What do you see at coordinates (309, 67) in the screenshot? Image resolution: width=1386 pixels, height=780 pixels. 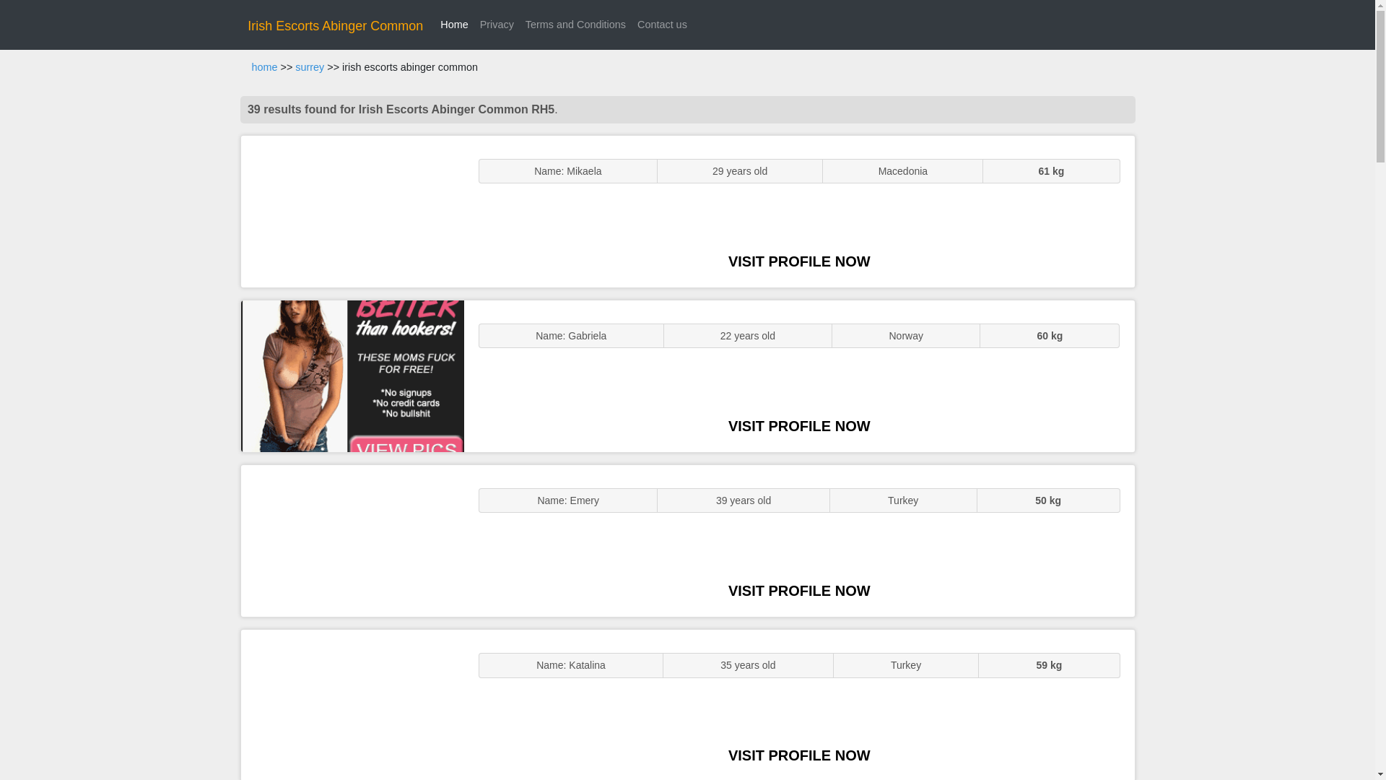 I see `surrey` at bounding box center [309, 67].